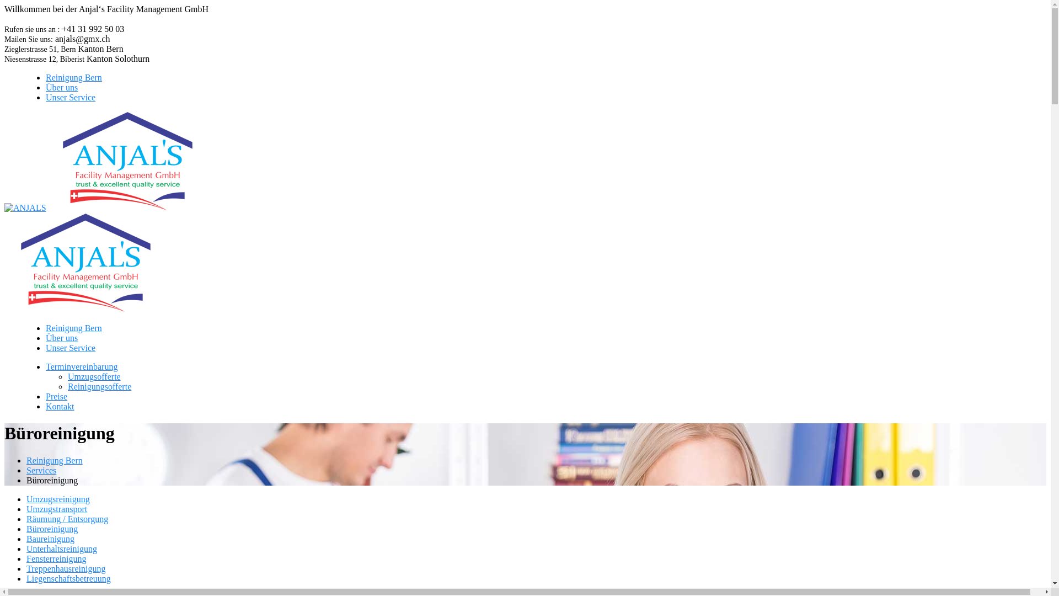 Image resolution: width=1059 pixels, height=596 pixels. Describe the element at coordinates (68, 578) in the screenshot. I see `Liegenschaftsbetreuung` at that location.